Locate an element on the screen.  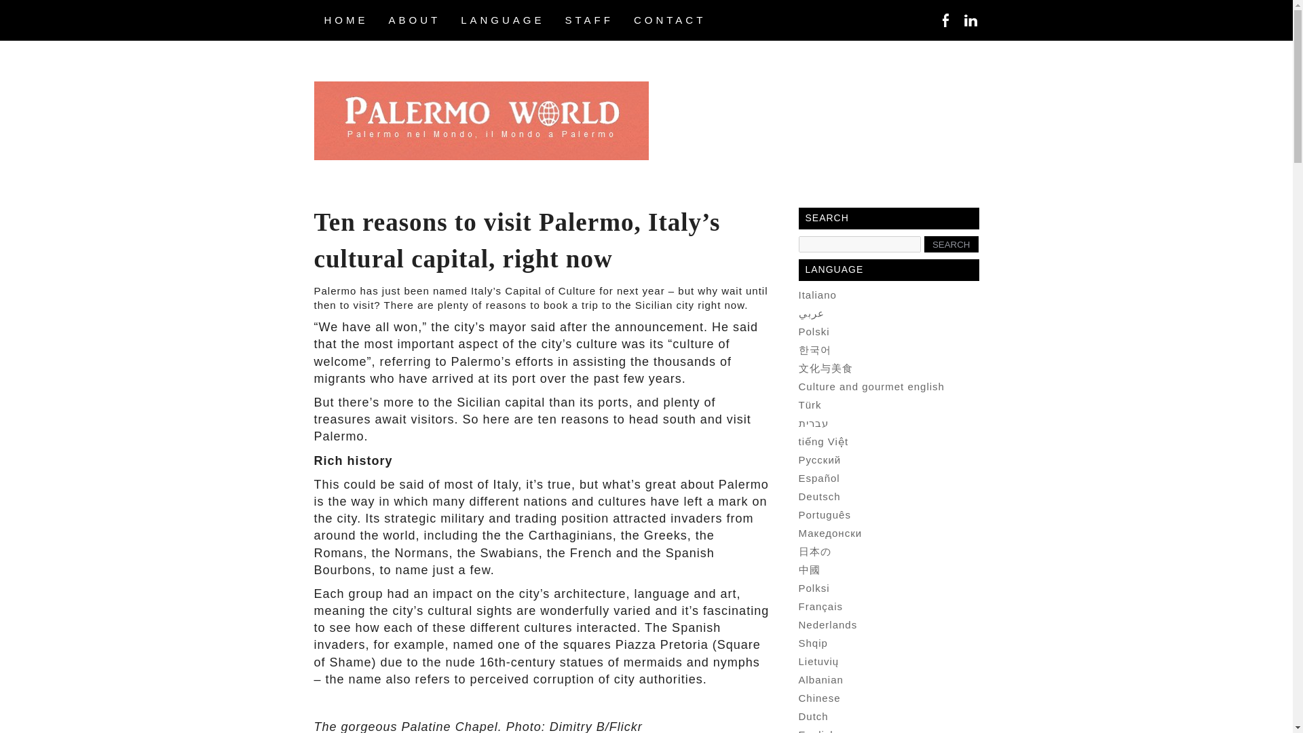
SEARCH is located at coordinates (951, 244).